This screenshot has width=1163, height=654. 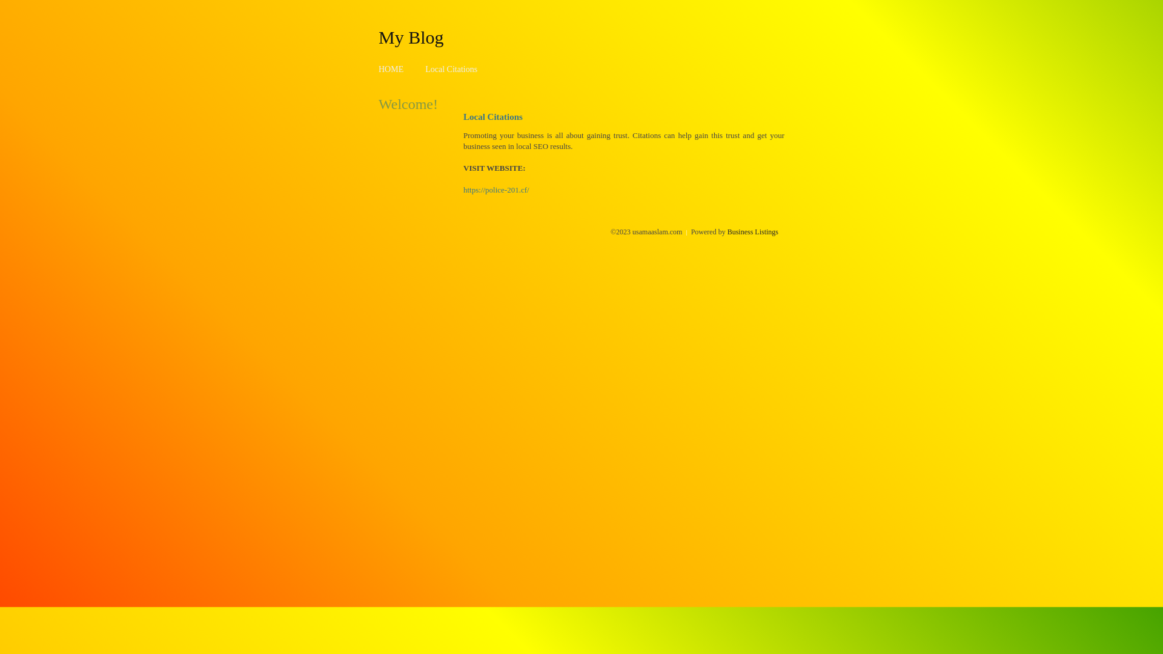 What do you see at coordinates (451, 69) in the screenshot?
I see `Local Citations` at bounding box center [451, 69].